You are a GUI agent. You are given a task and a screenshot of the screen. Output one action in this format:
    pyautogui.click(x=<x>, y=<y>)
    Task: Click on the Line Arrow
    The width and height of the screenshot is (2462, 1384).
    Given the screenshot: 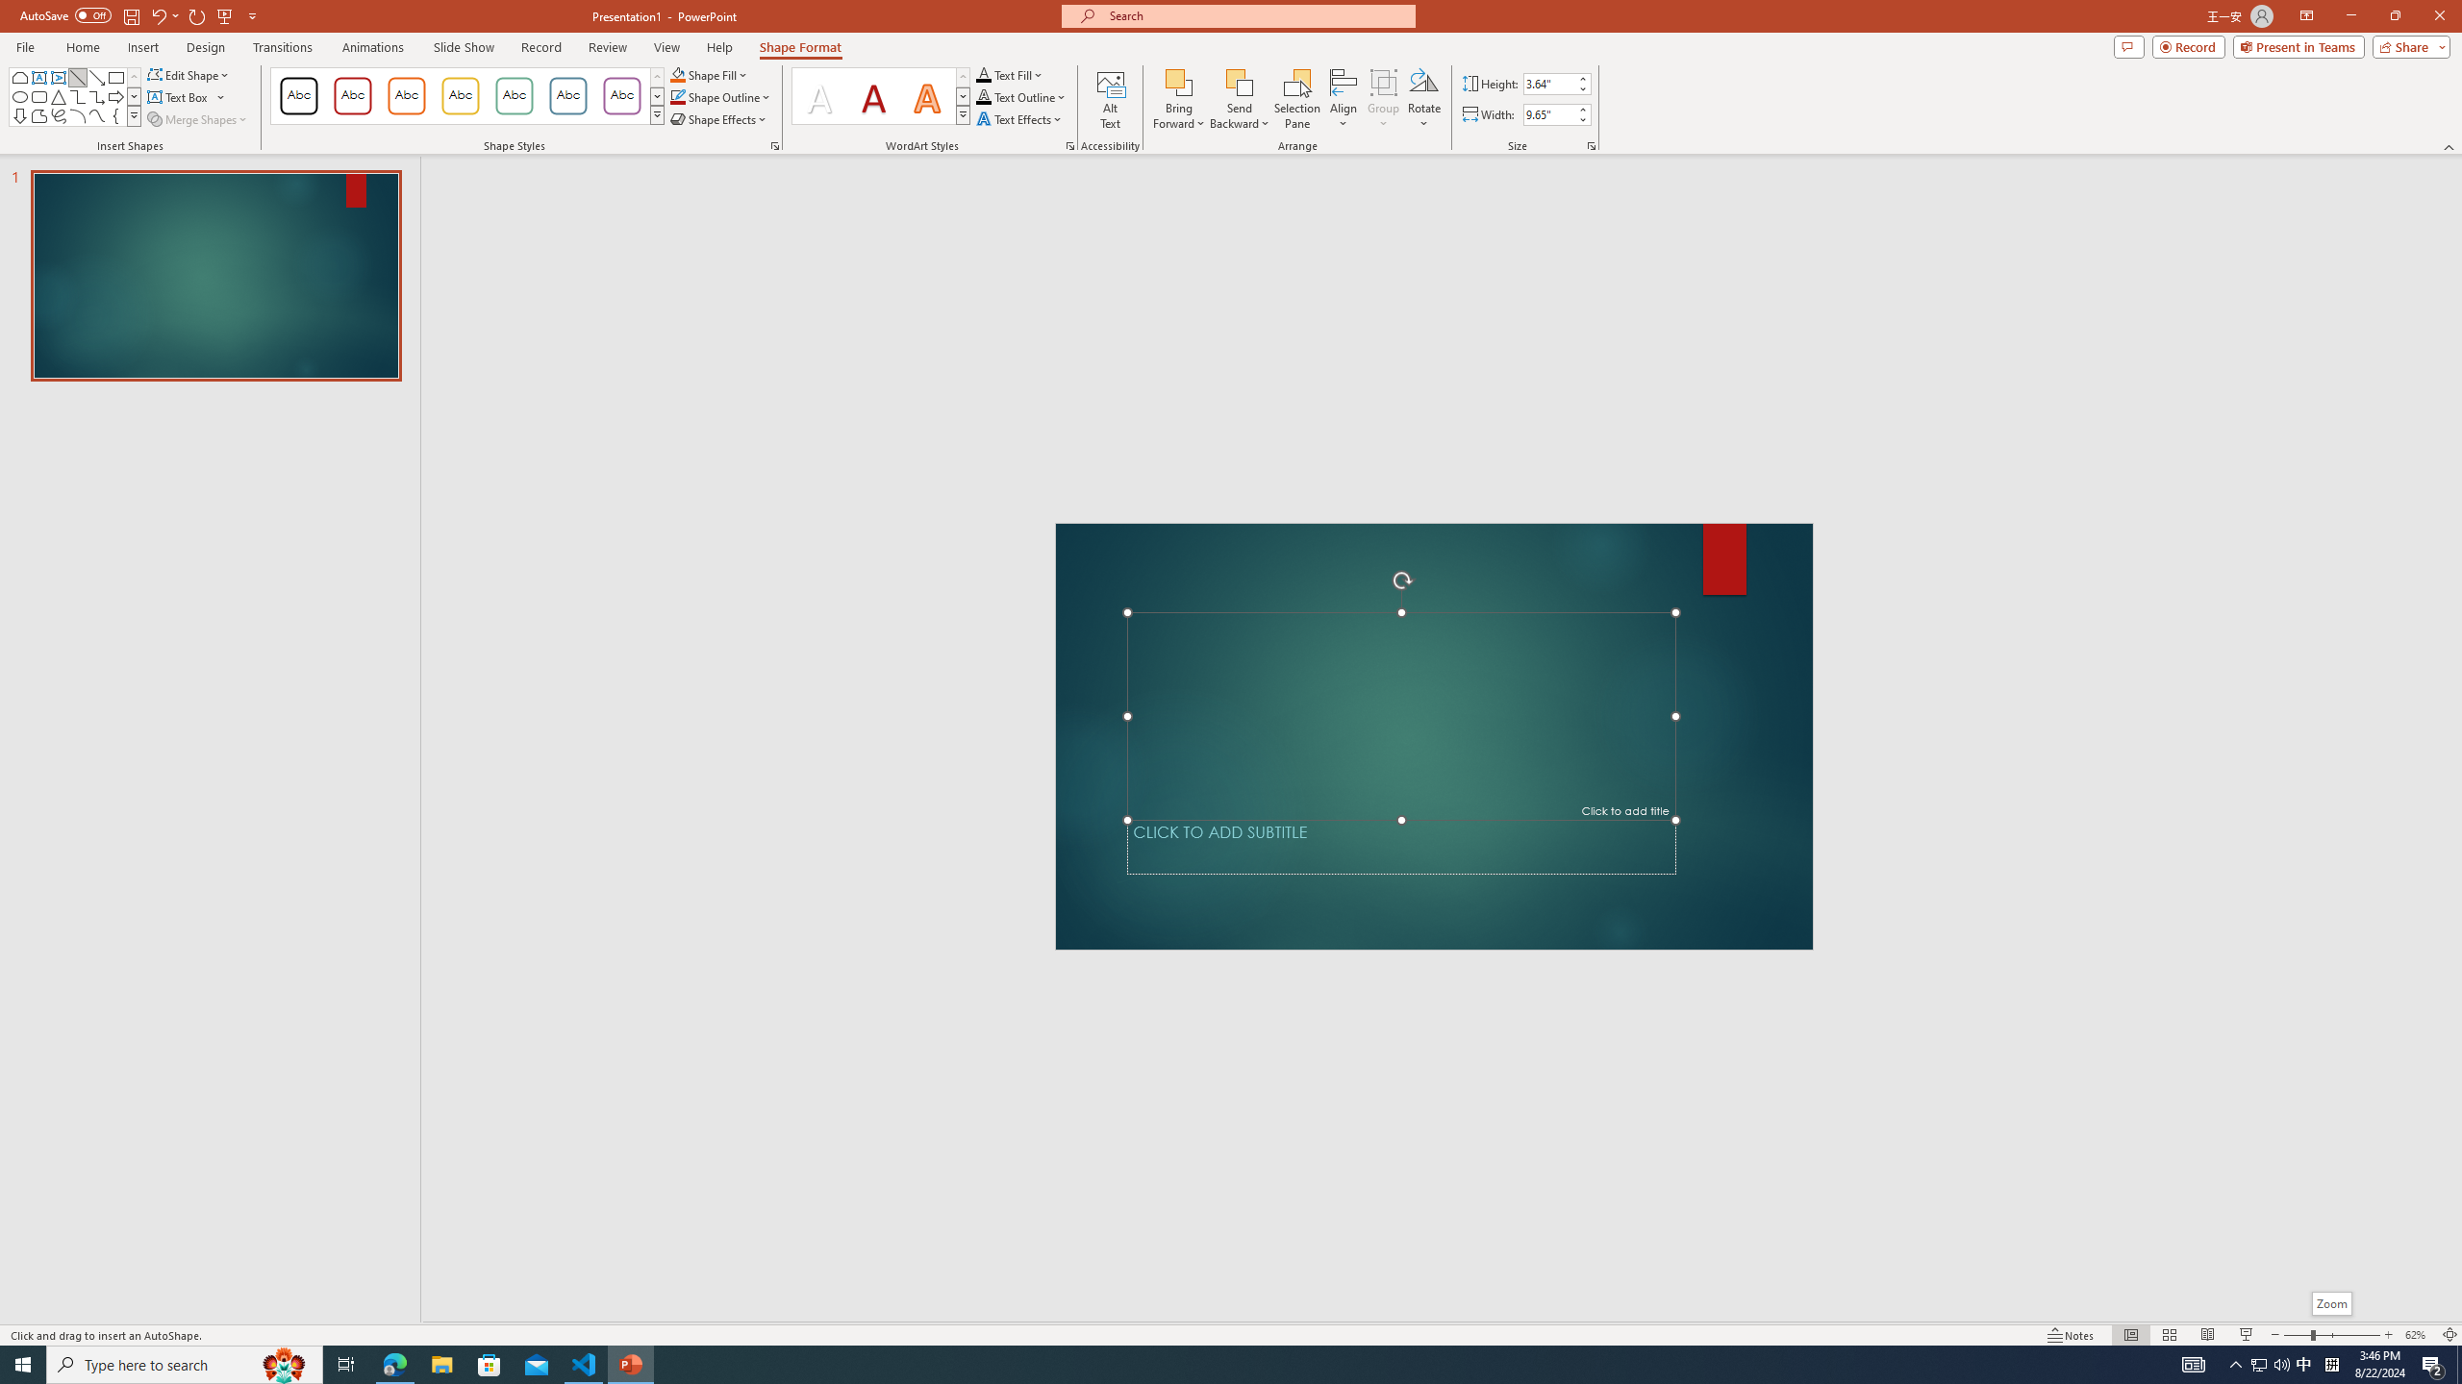 What is the action you would take?
    pyautogui.click(x=97, y=77)
    